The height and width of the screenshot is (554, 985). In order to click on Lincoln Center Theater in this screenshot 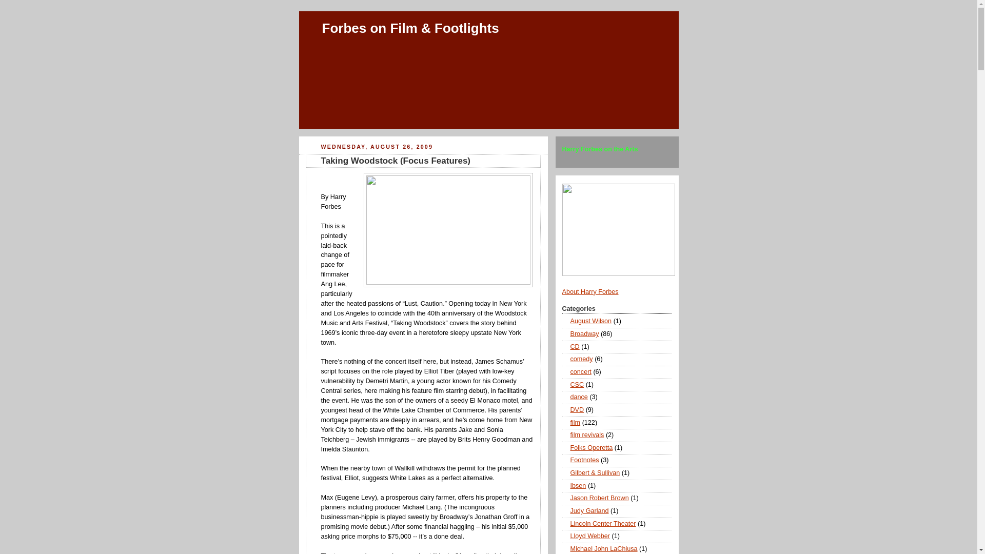, I will do `click(603, 524)`.